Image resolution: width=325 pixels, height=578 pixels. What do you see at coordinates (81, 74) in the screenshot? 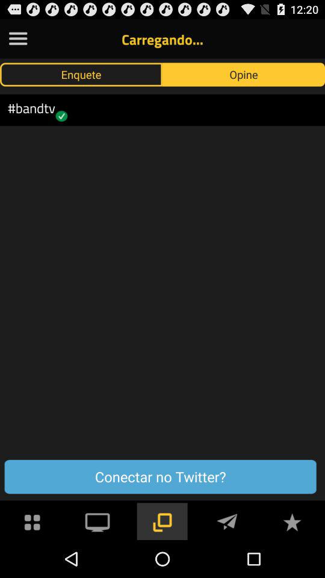
I see `swipe until the enquete icon` at bounding box center [81, 74].